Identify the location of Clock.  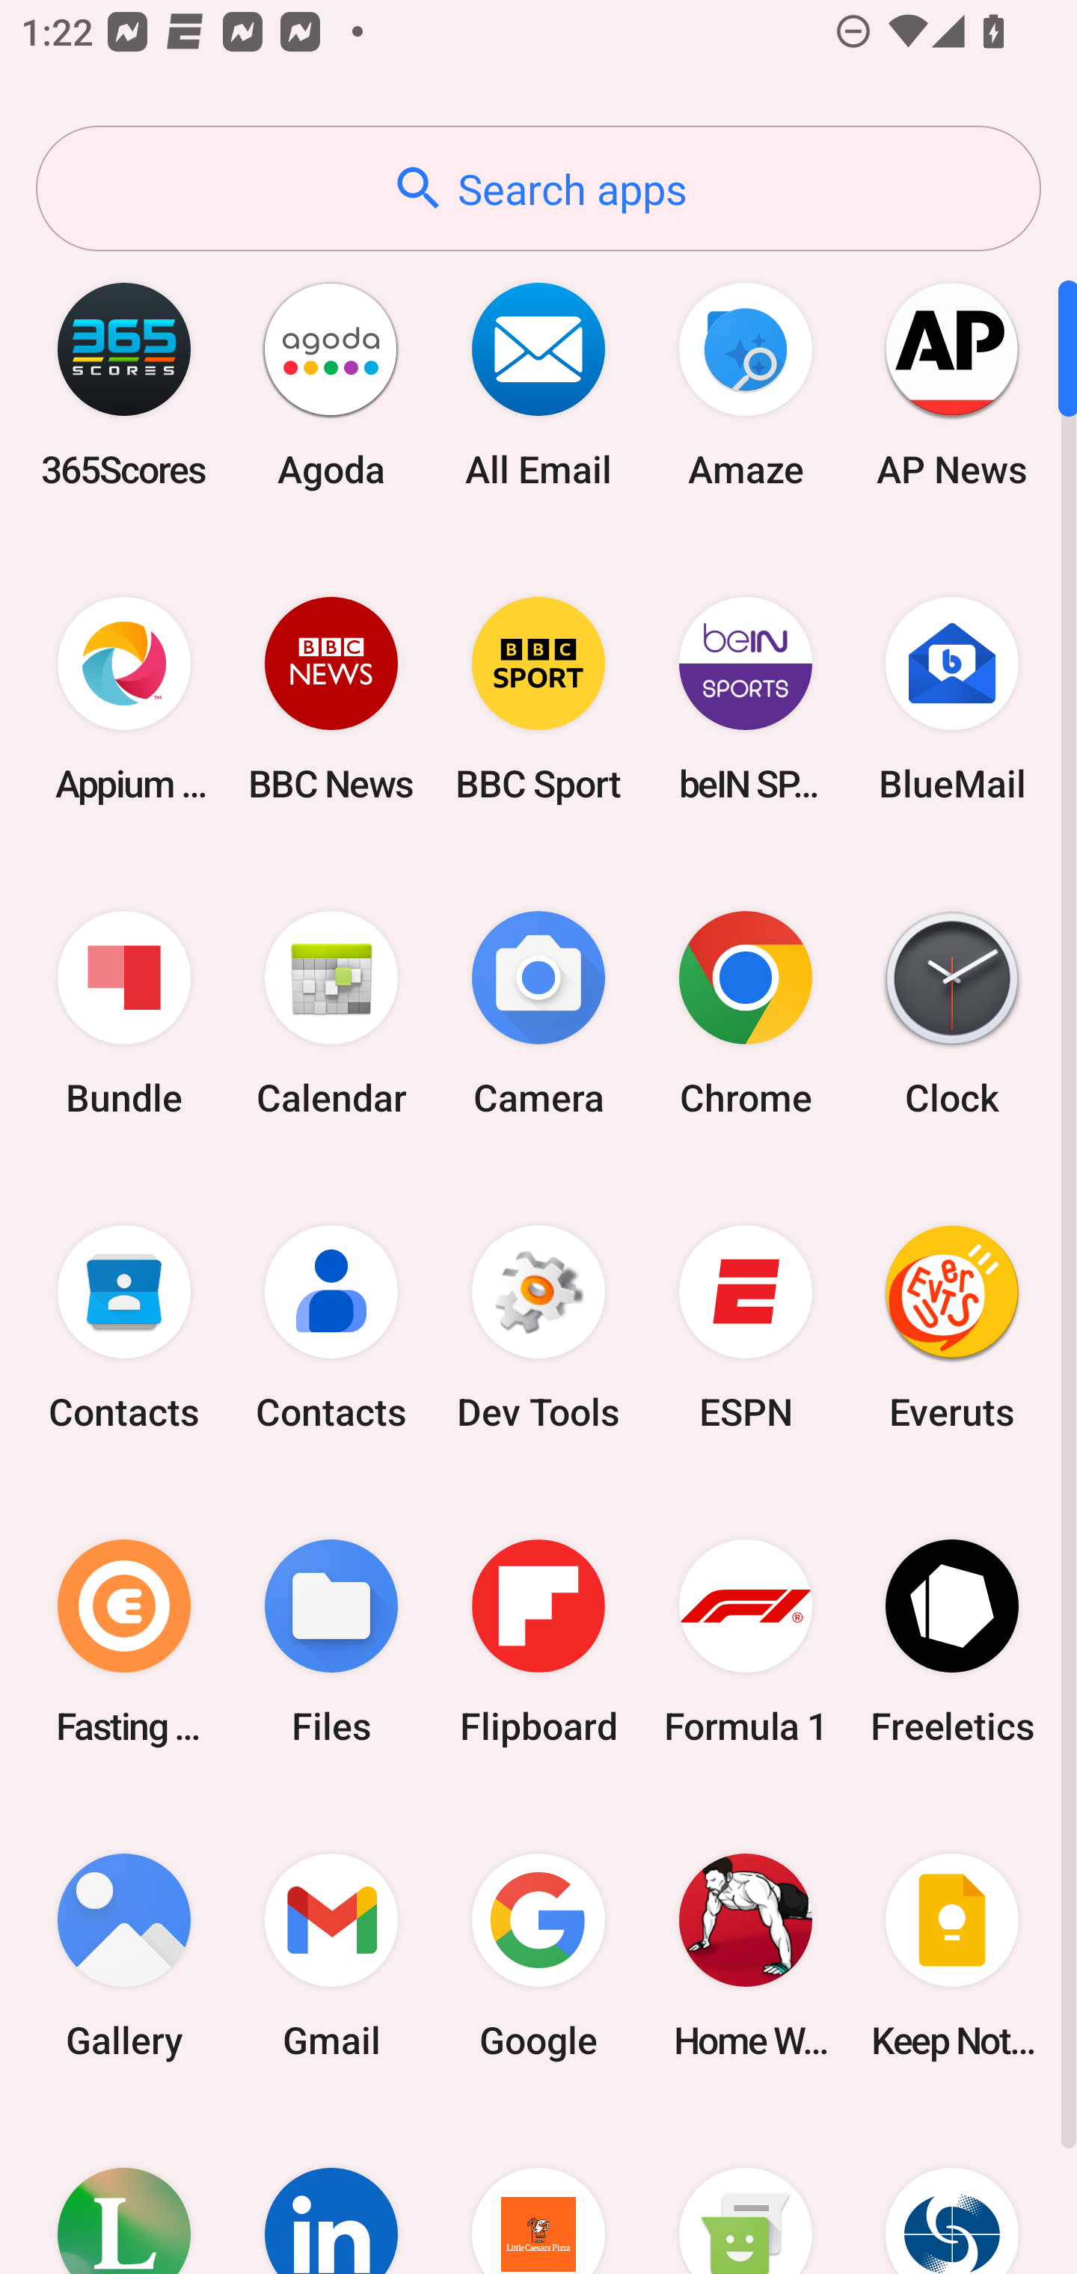
(952, 1014).